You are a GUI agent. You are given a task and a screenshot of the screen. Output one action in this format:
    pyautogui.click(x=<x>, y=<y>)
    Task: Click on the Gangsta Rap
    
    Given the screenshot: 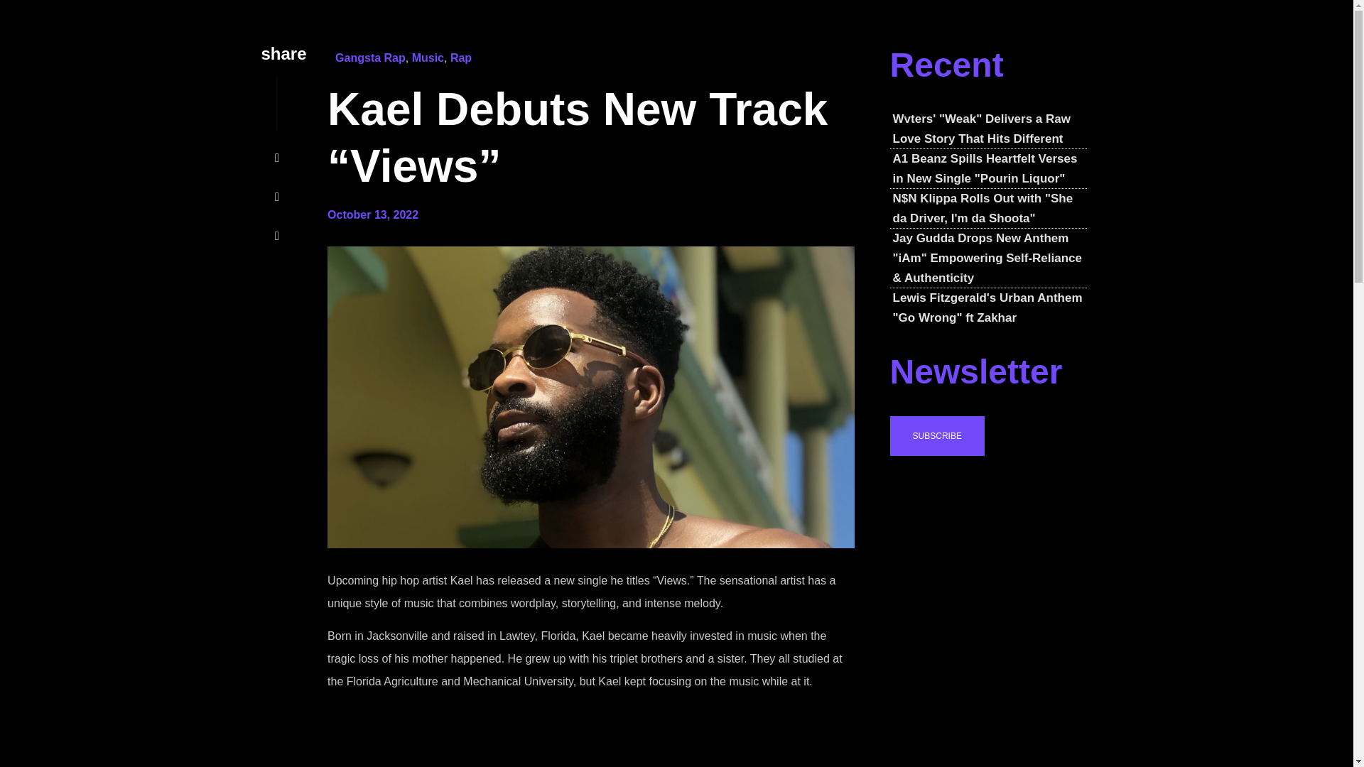 What is the action you would take?
    pyautogui.click(x=370, y=58)
    